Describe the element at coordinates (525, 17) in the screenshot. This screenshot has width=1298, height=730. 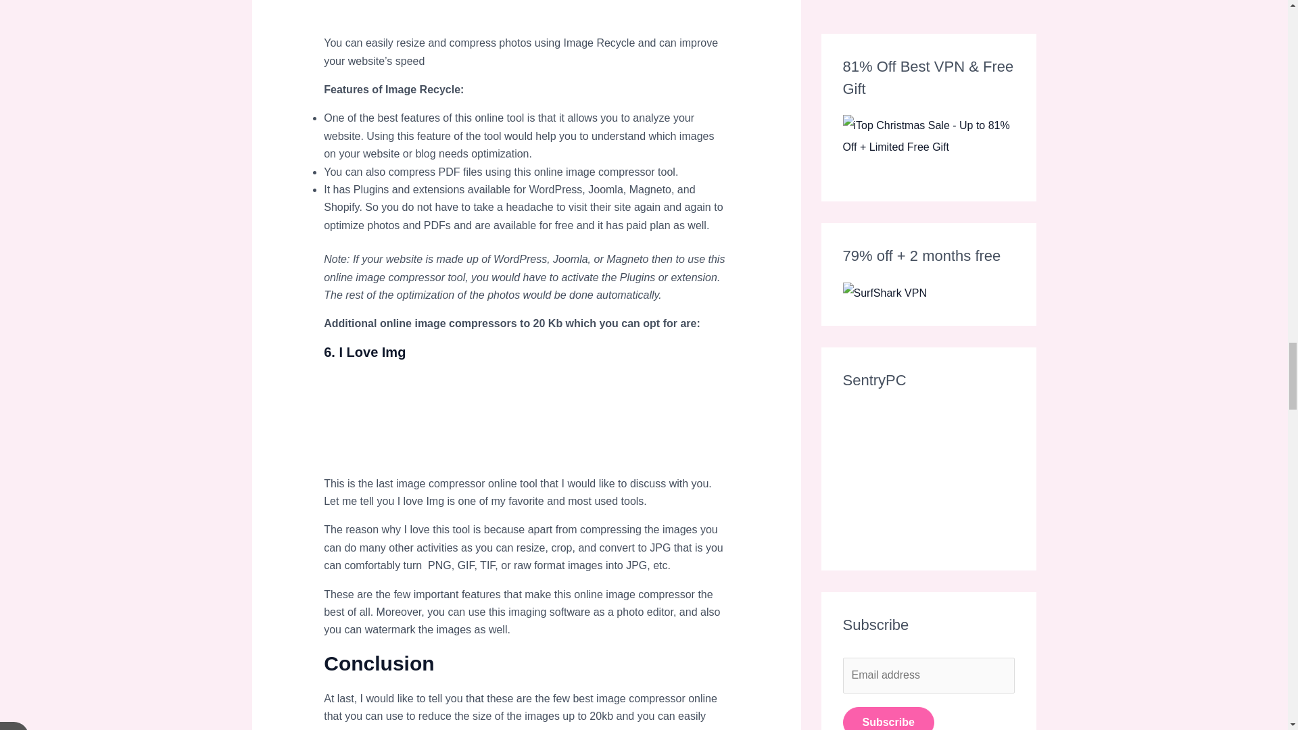
I see `source: imgur.com` at that location.